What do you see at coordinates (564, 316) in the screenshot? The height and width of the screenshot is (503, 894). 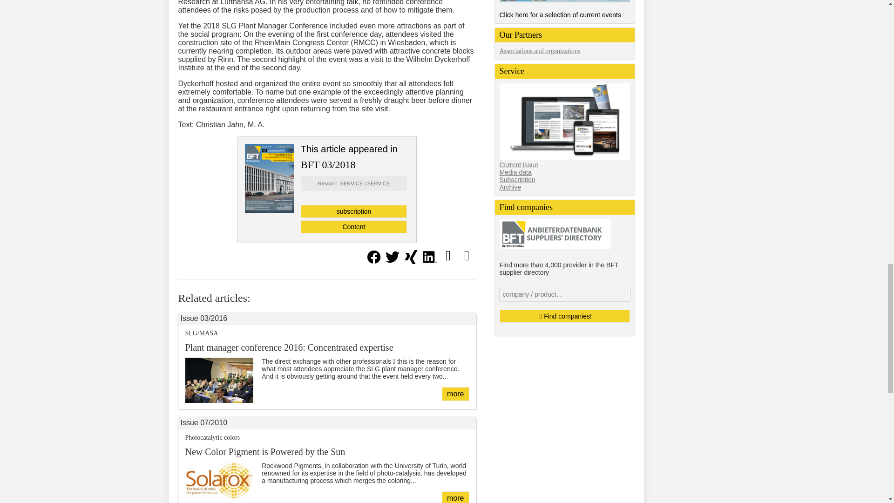 I see `Suchen` at bounding box center [564, 316].